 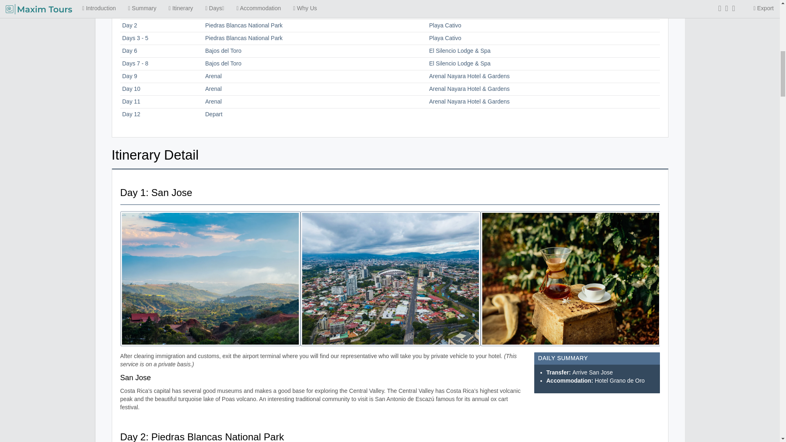 What do you see at coordinates (223, 63) in the screenshot?
I see `Bajos del Toro` at bounding box center [223, 63].